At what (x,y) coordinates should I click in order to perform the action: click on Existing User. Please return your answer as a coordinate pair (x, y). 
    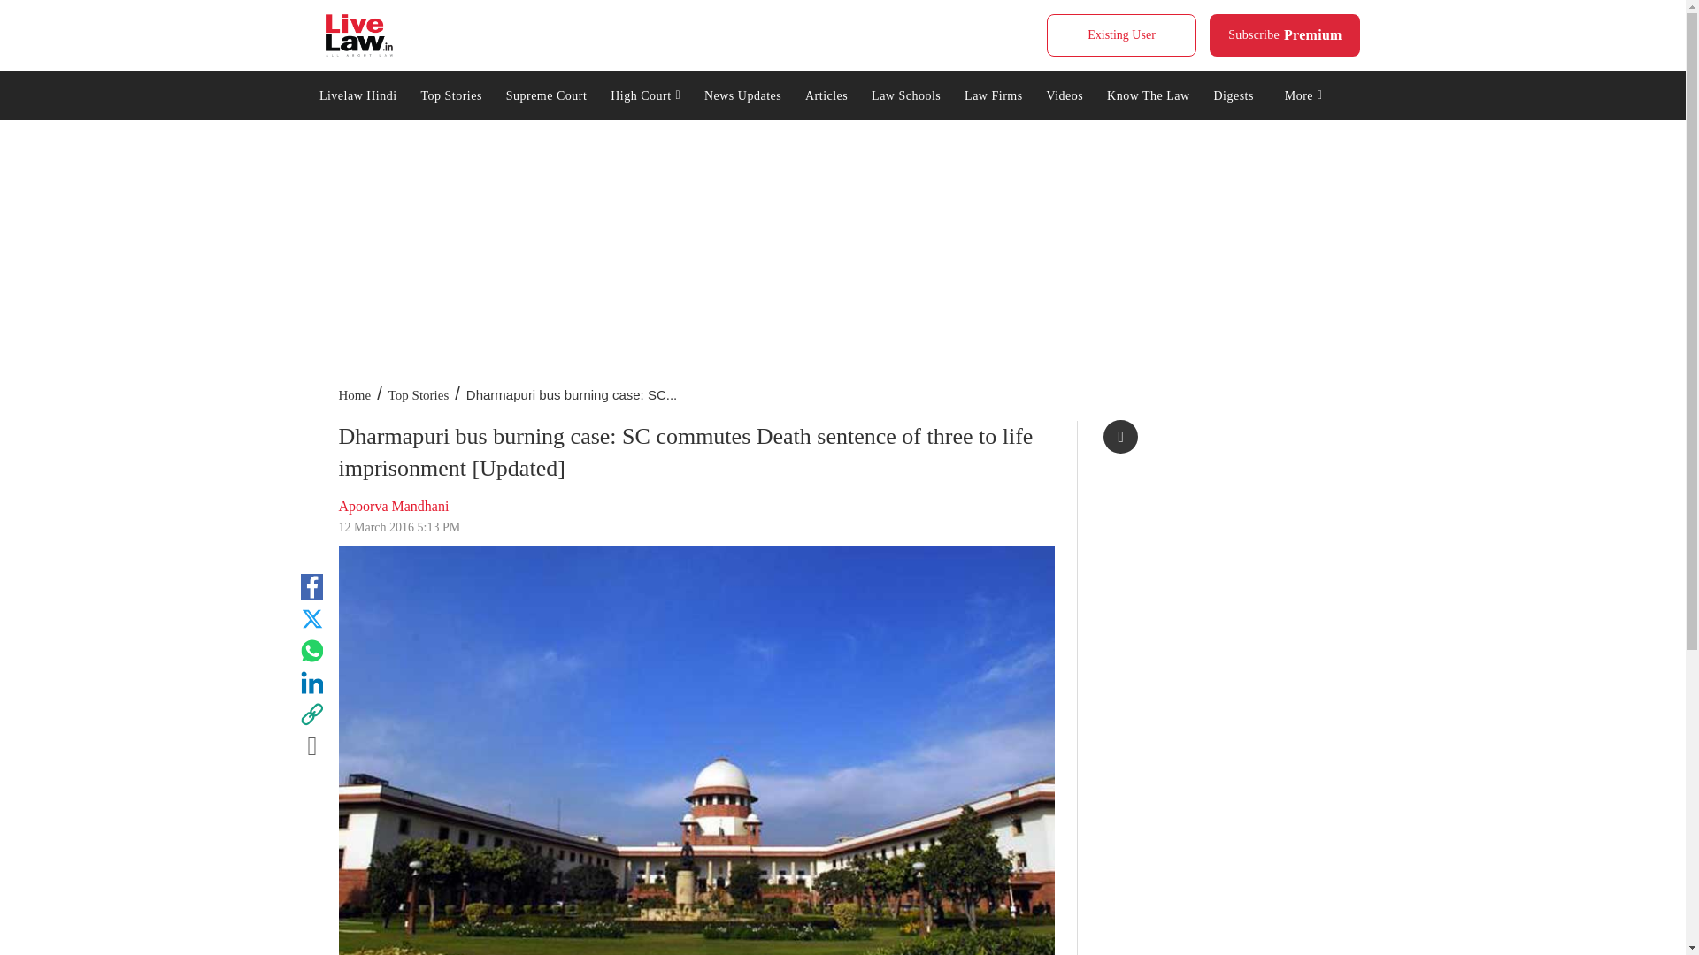
    Looking at the image, I should click on (1120, 35).